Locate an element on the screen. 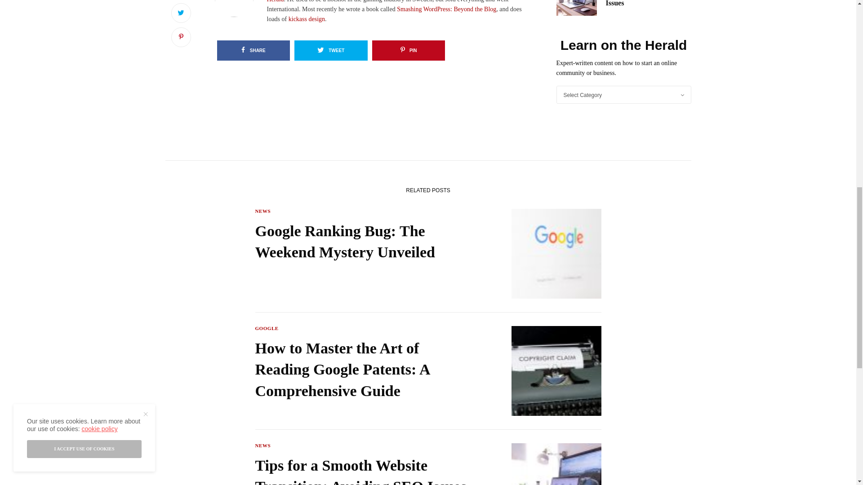  TWEET is located at coordinates (331, 50).